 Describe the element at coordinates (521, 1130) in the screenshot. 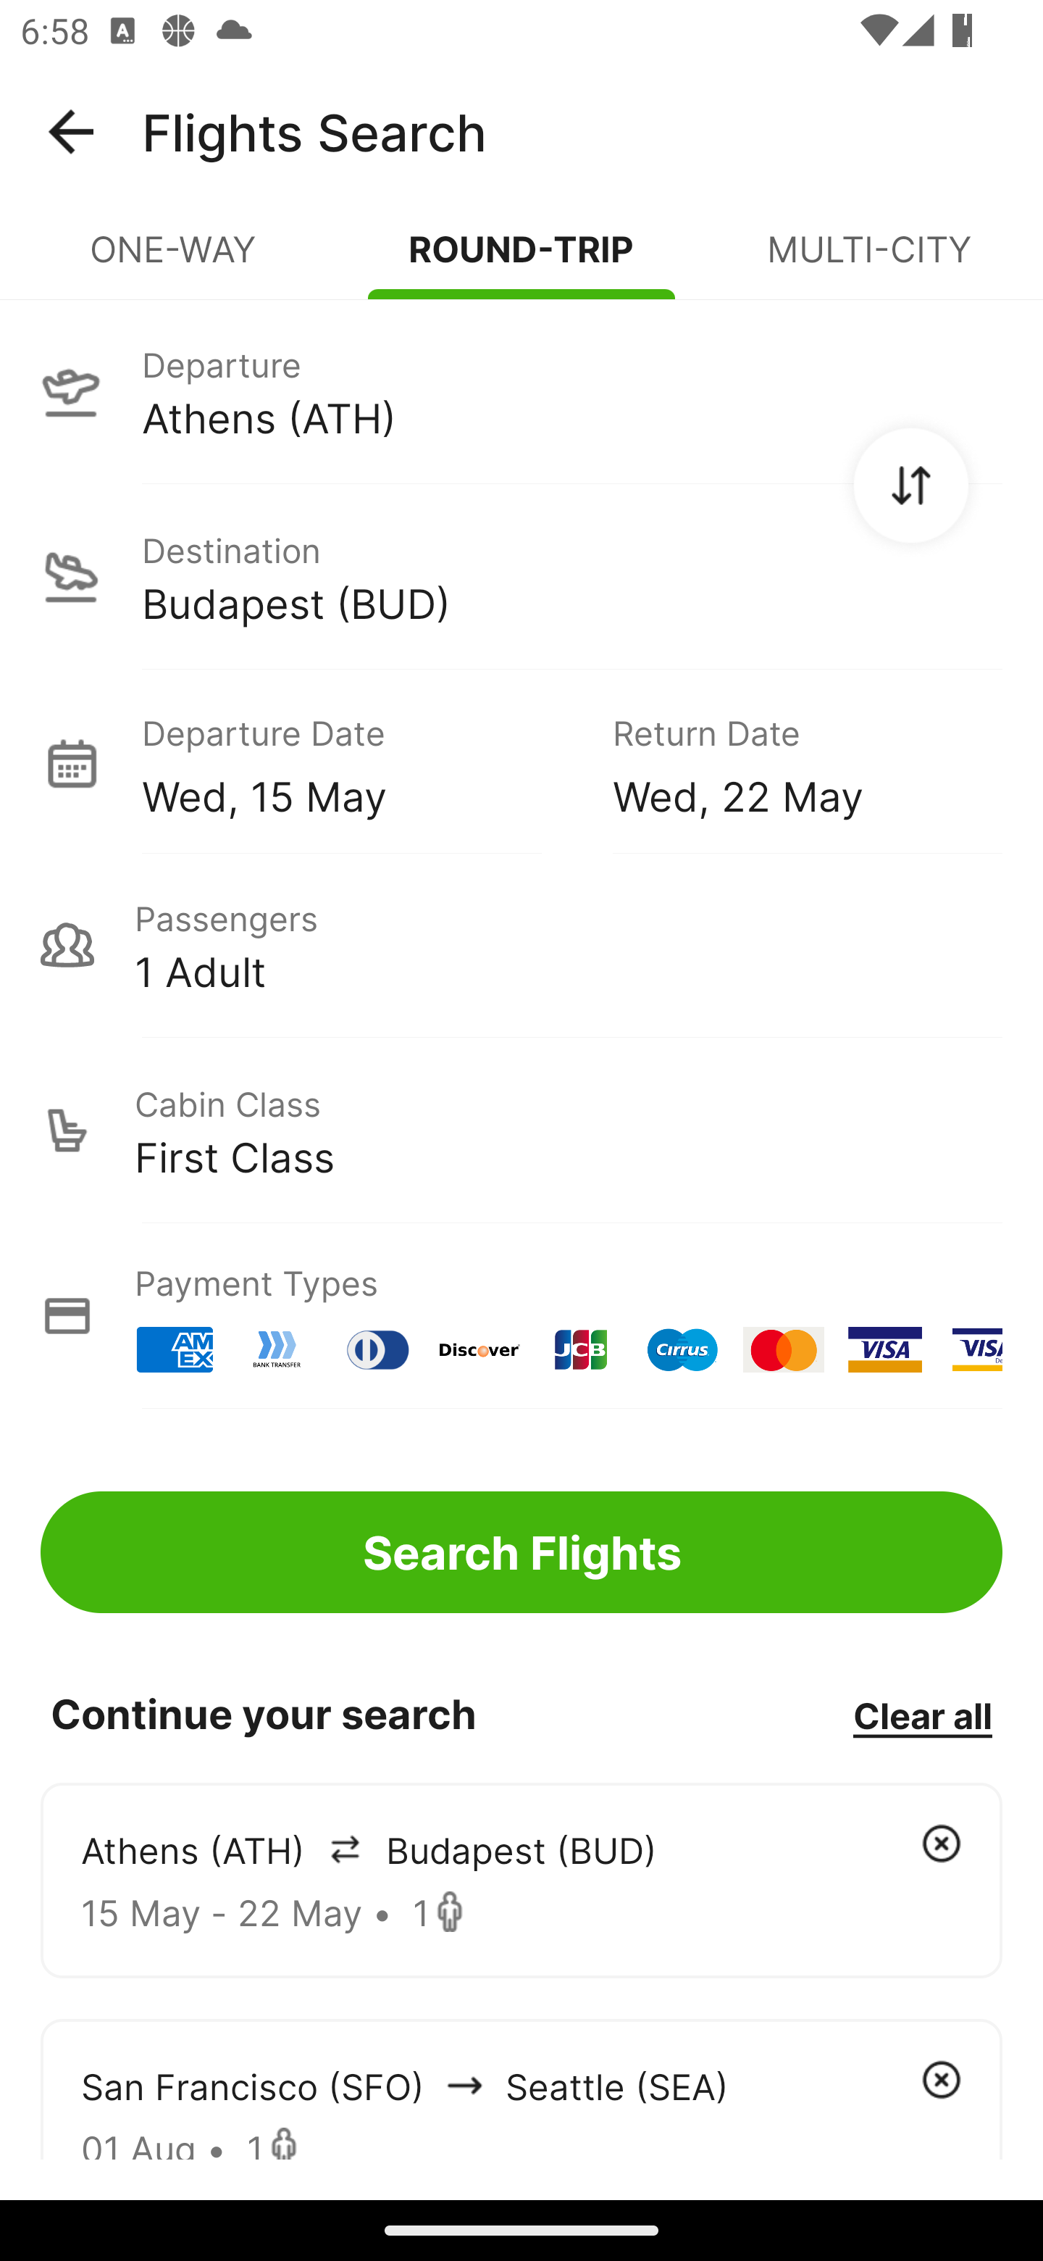

I see `Cabin Class First Class` at that location.